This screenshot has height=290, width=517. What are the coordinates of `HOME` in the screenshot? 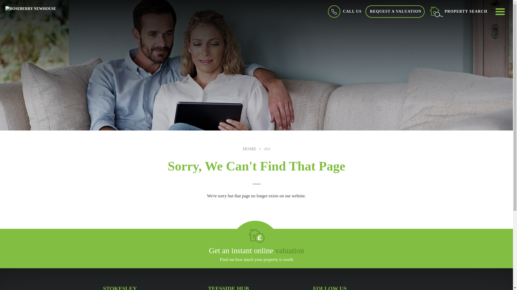 It's located at (250, 149).